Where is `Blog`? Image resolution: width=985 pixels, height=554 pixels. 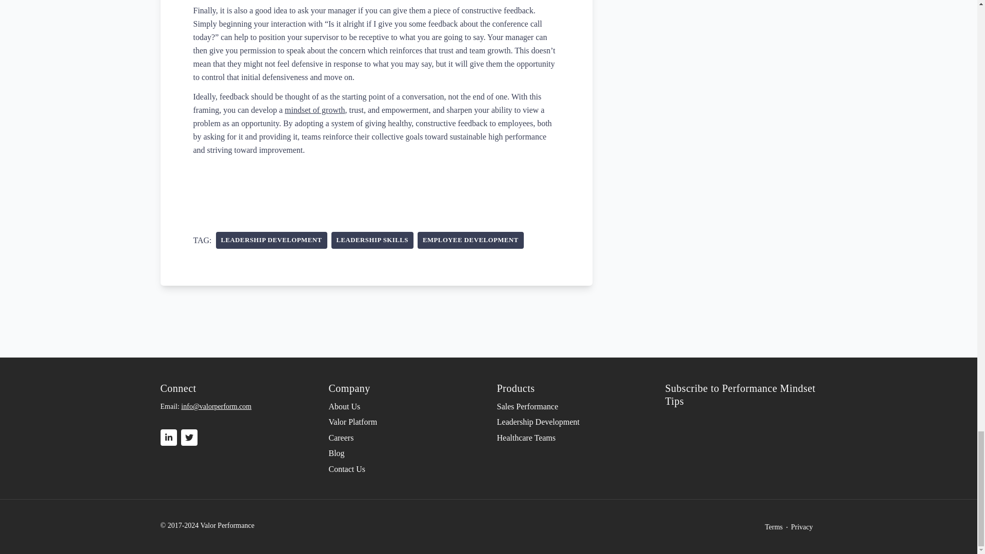 Blog is located at coordinates (404, 453).